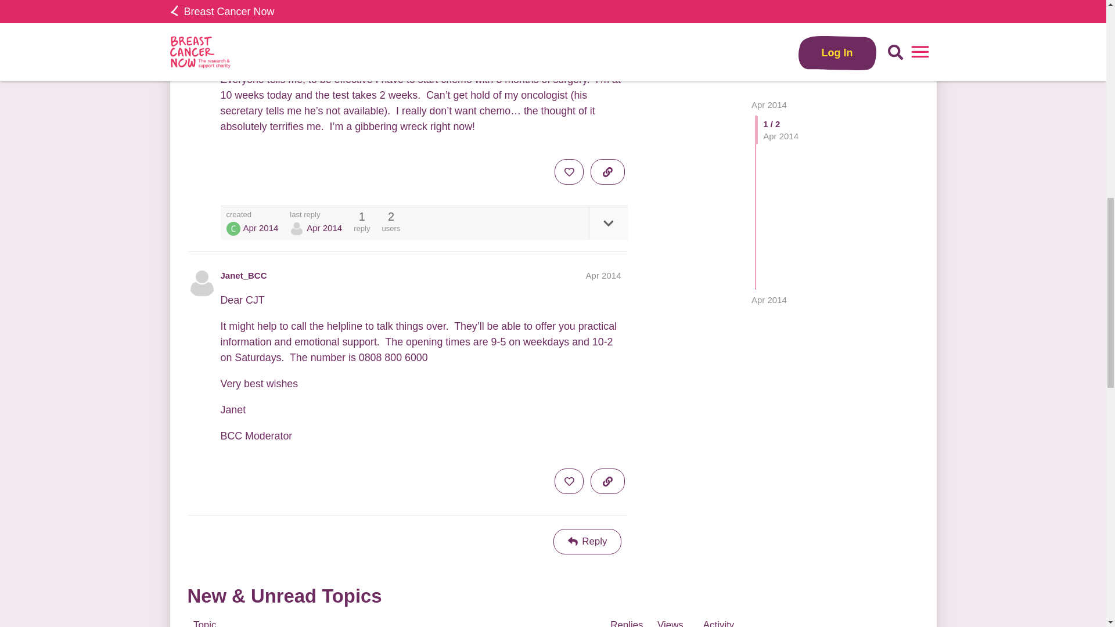 This screenshot has width=1115, height=627. I want to click on copy a link to this post to clipboard, so click(607, 172).